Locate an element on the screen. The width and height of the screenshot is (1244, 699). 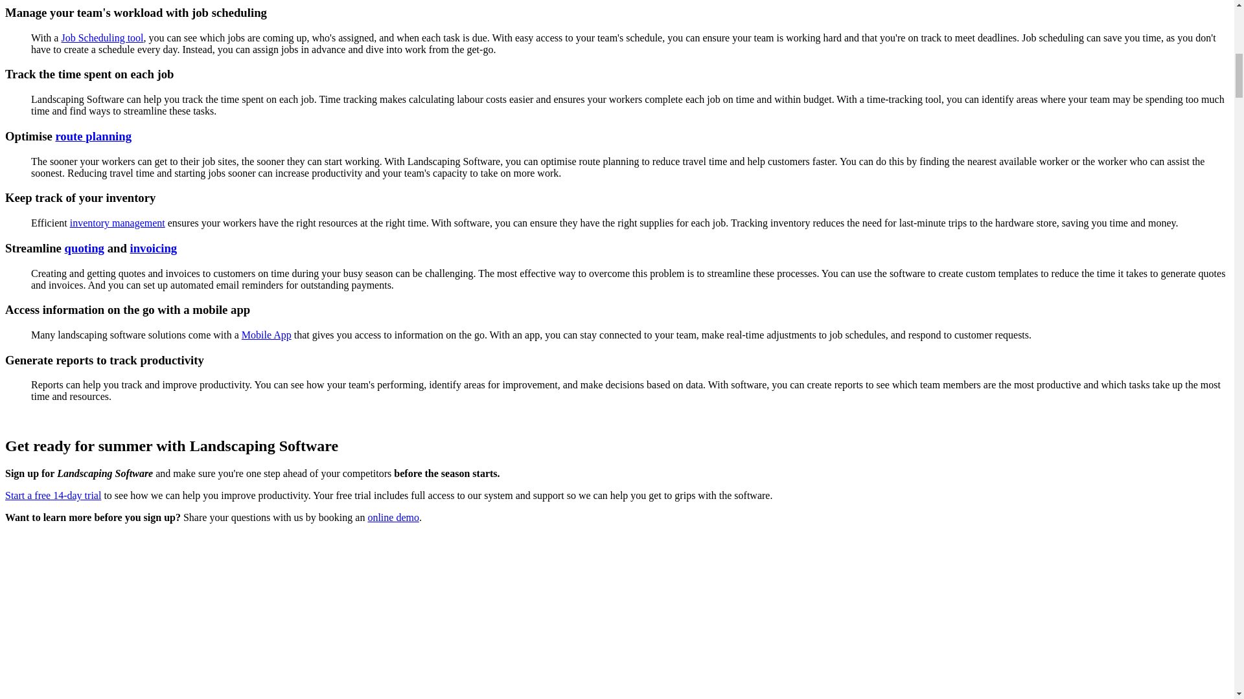
Mobile App is located at coordinates (266, 334).